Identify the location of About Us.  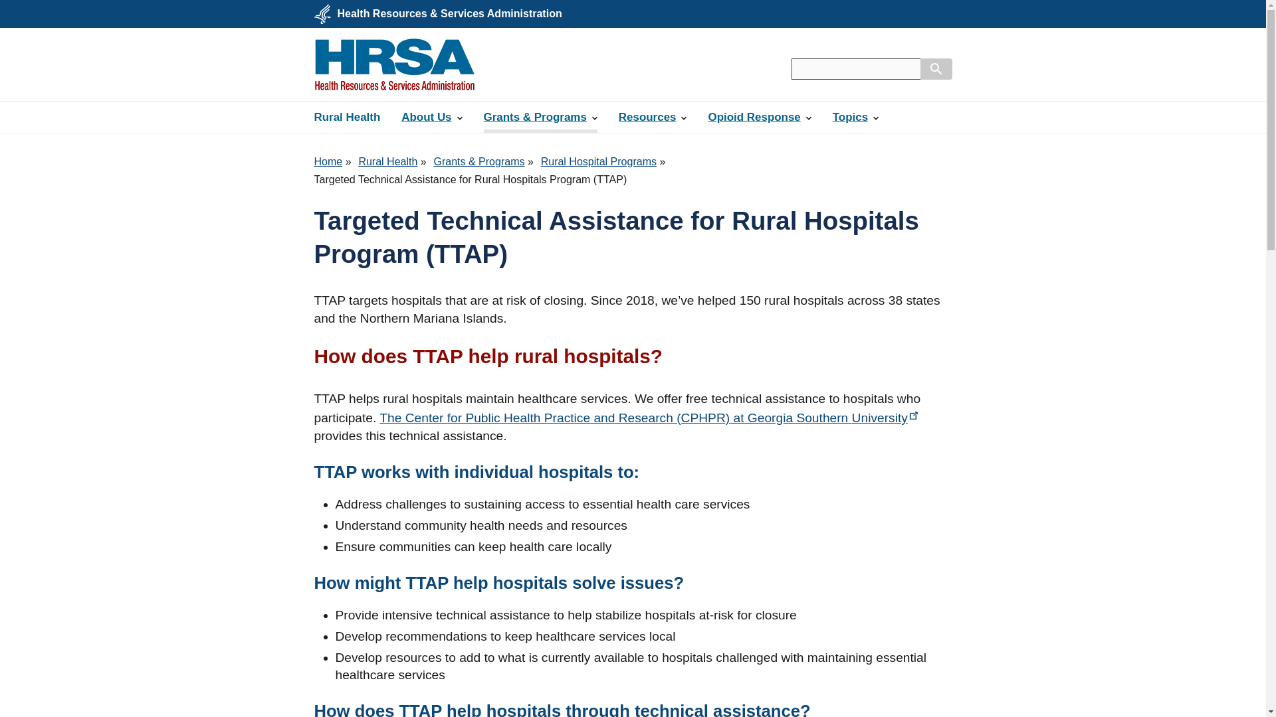
(431, 117).